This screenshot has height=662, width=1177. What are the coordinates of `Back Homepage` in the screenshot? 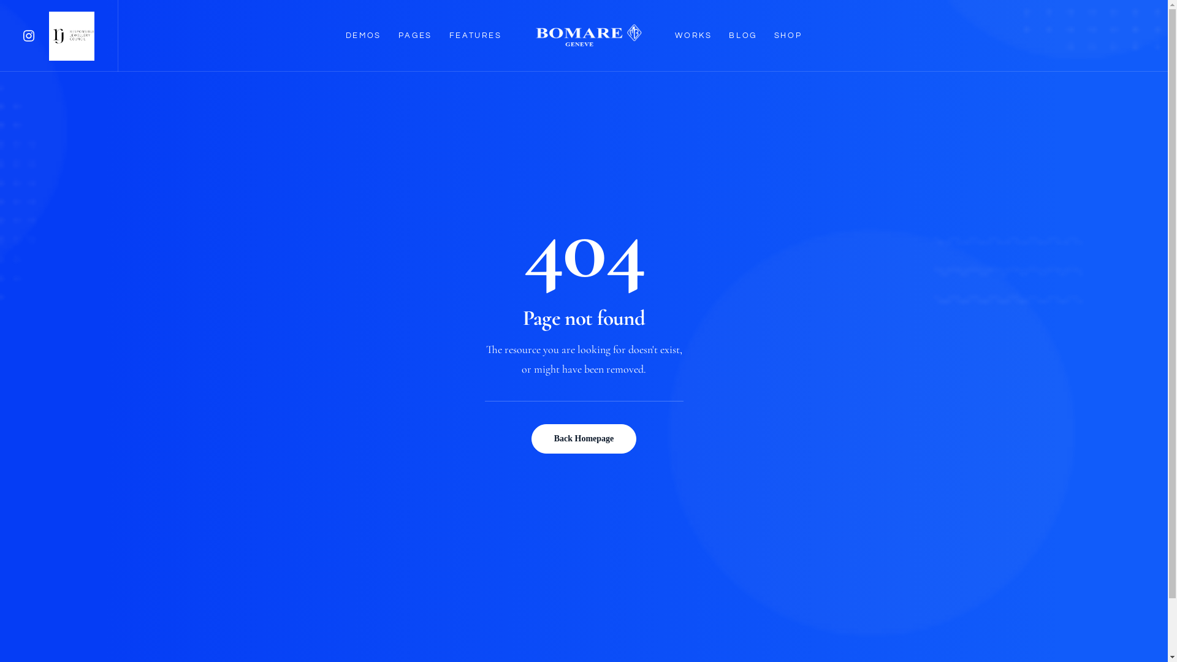 It's located at (584, 439).